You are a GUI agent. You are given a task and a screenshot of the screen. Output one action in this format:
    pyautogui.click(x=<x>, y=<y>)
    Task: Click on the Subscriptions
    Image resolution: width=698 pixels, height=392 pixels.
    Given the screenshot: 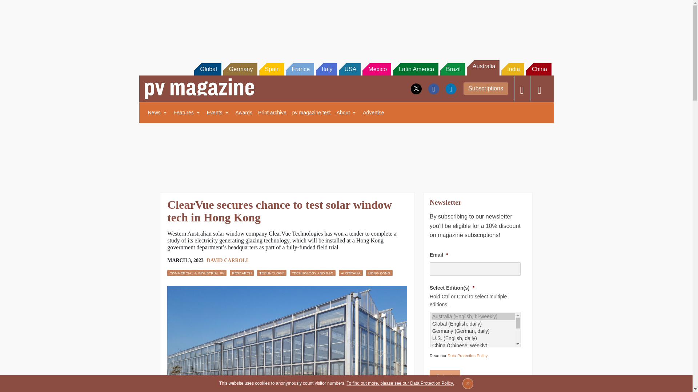 What is the action you would take?
    pyautogui.click(x=486, y=89)
    